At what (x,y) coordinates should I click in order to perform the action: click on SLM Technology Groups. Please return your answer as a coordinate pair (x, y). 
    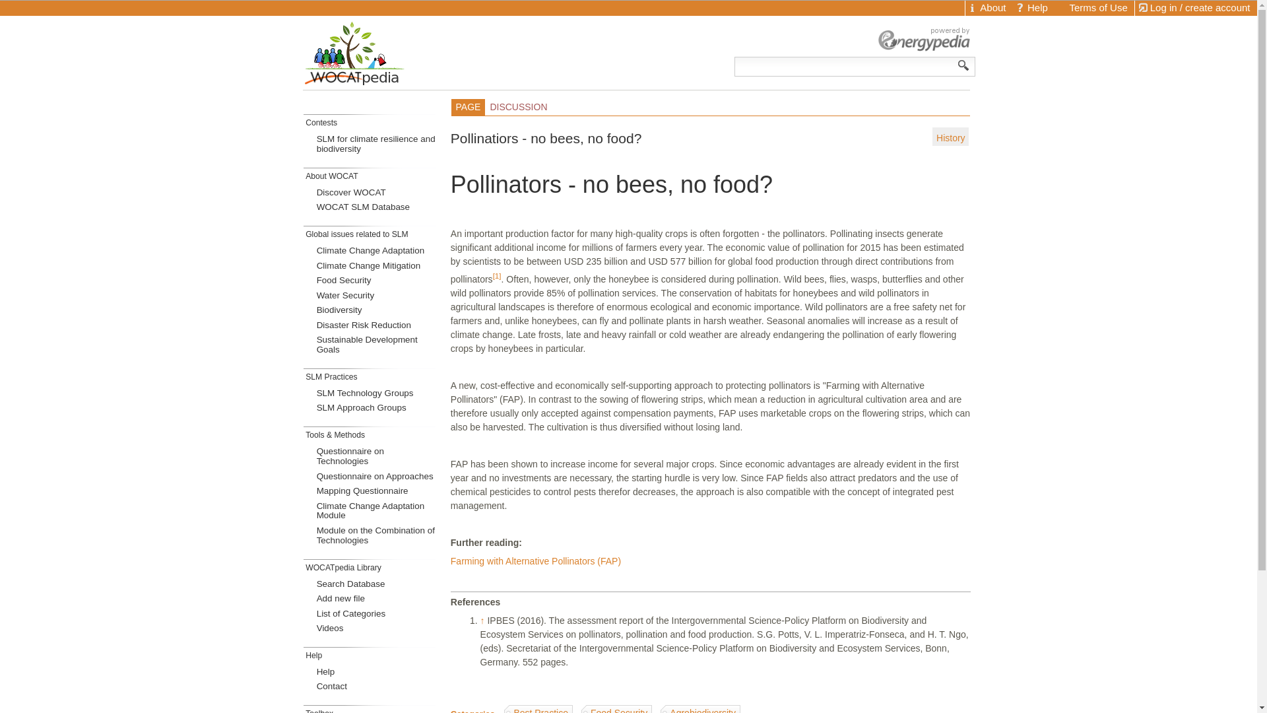
    Looking at the image, I should click on (377, 394).